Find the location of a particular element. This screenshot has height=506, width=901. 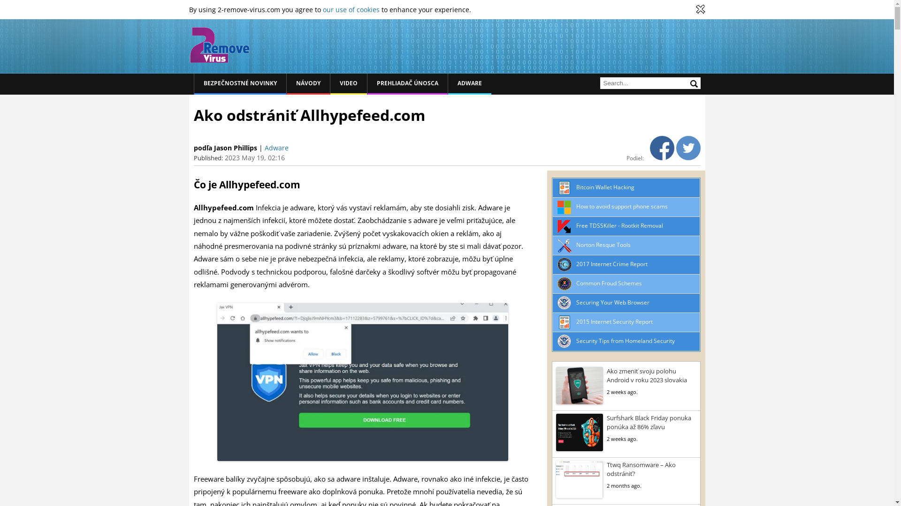

Common Froud Schemes is located at coordinates (609, 283).